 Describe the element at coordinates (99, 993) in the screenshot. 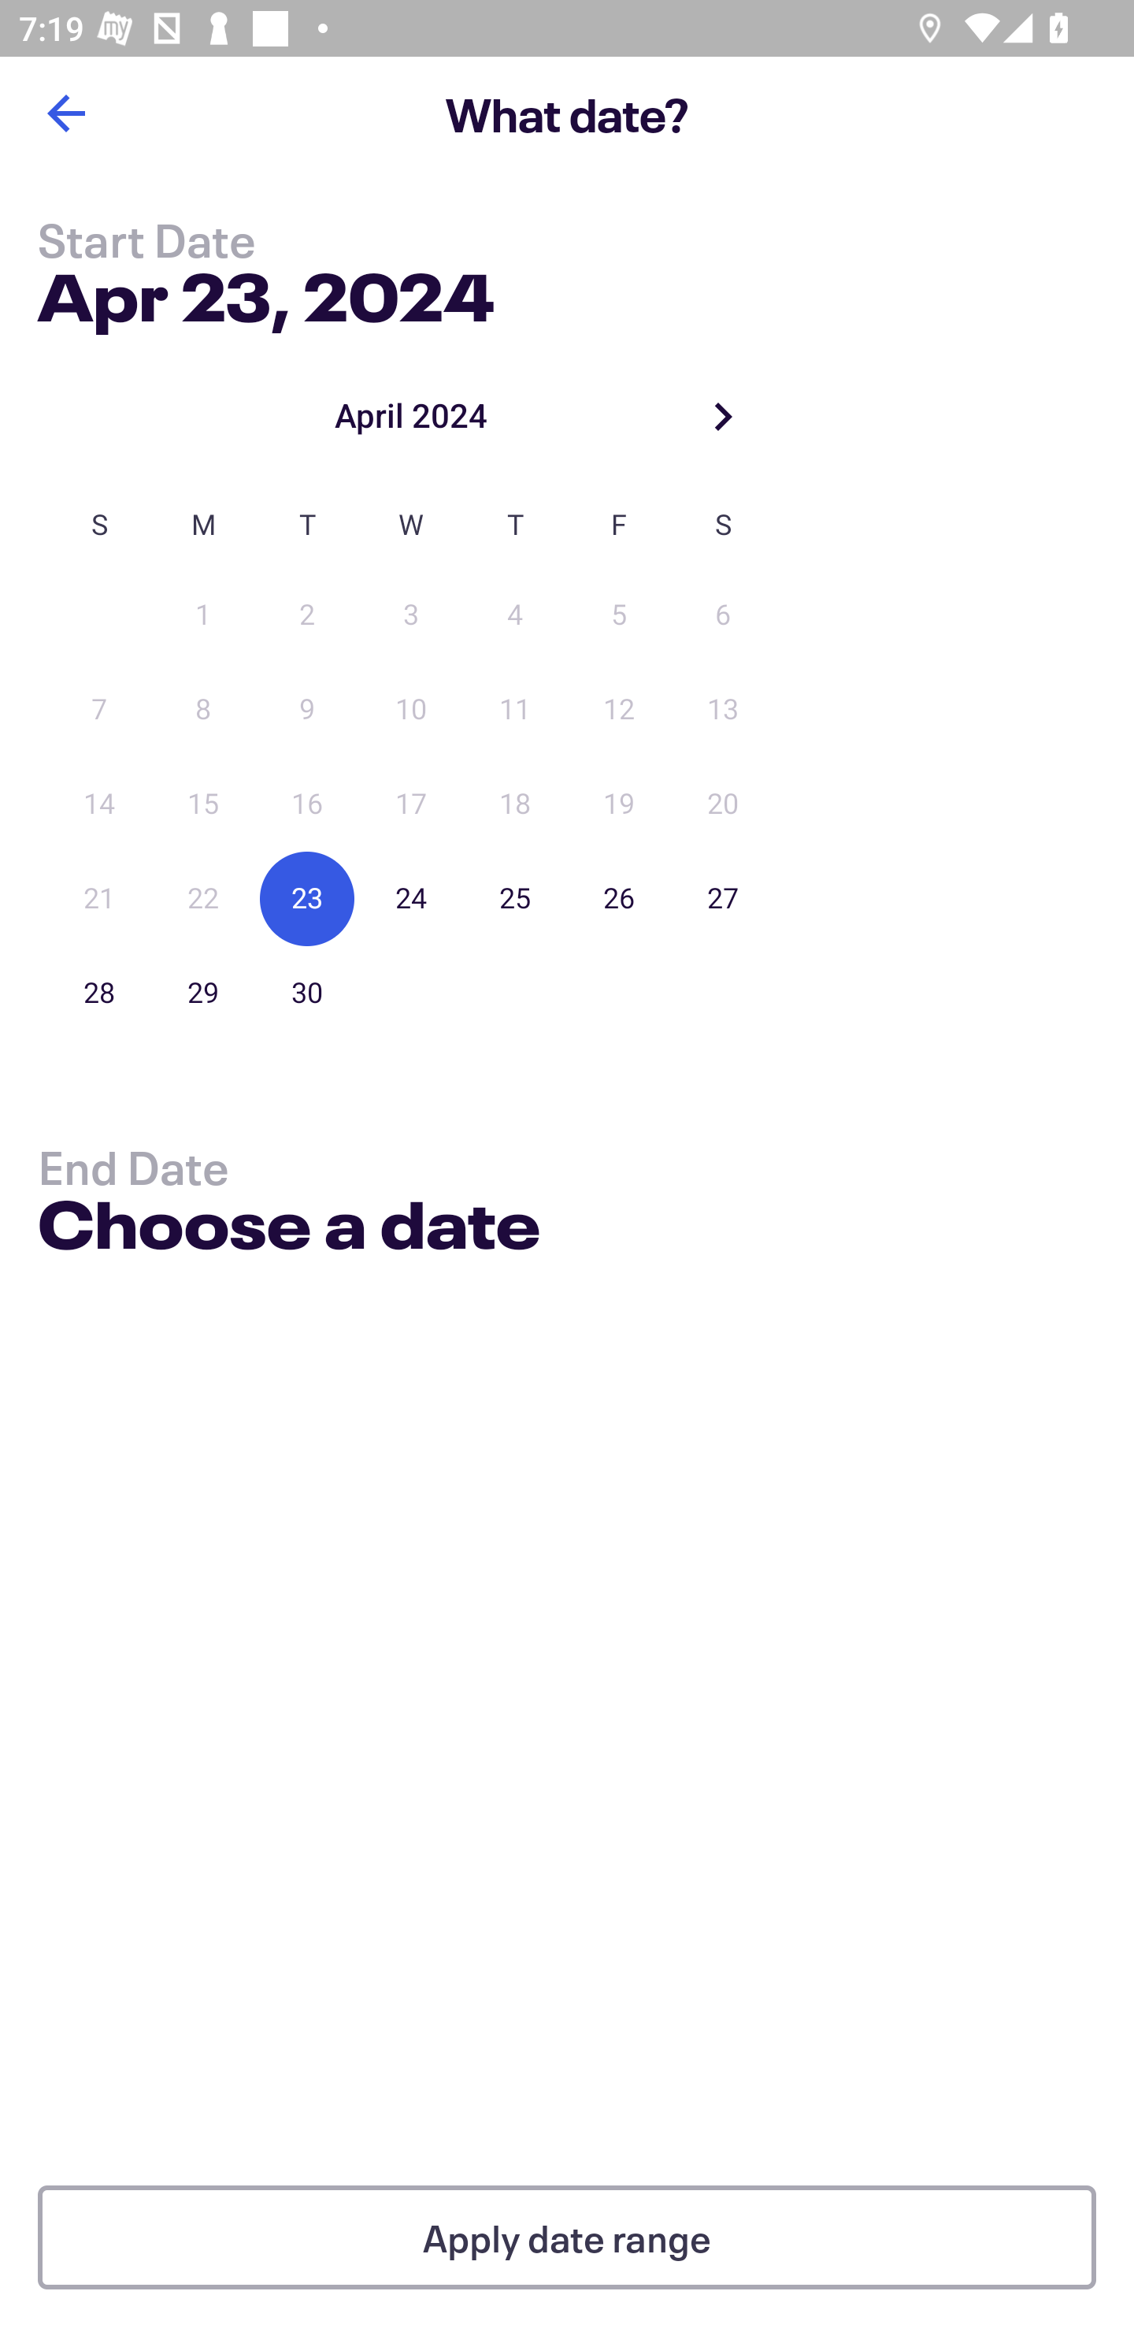

I see `28 28 April 2024` at that location.